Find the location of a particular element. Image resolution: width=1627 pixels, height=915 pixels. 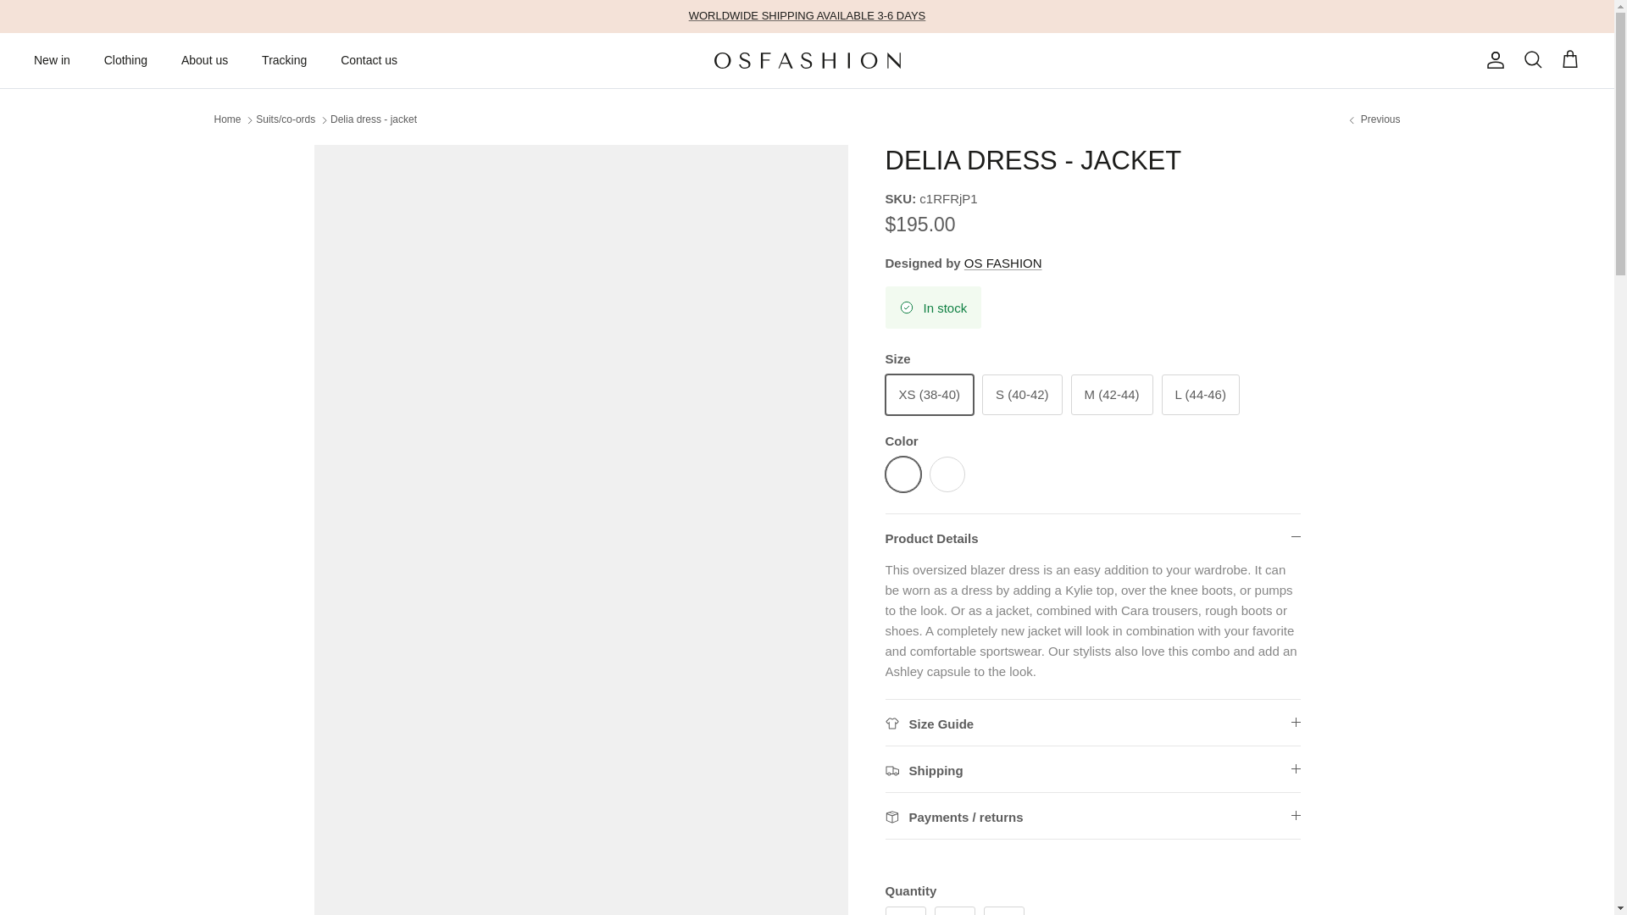

About us is located at coordinates (203, 59).